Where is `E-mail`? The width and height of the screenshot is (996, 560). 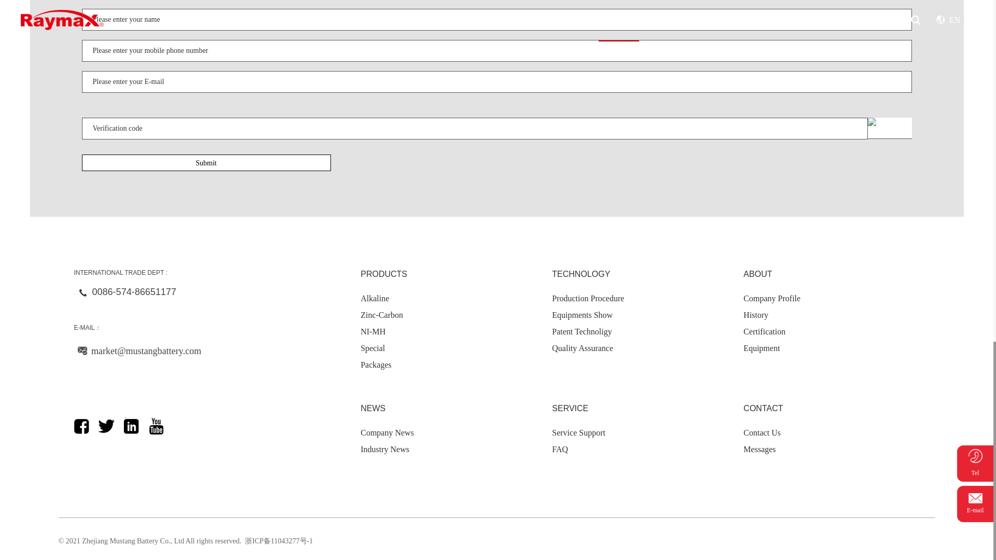 E-mail is located at coordinates (83, 294).